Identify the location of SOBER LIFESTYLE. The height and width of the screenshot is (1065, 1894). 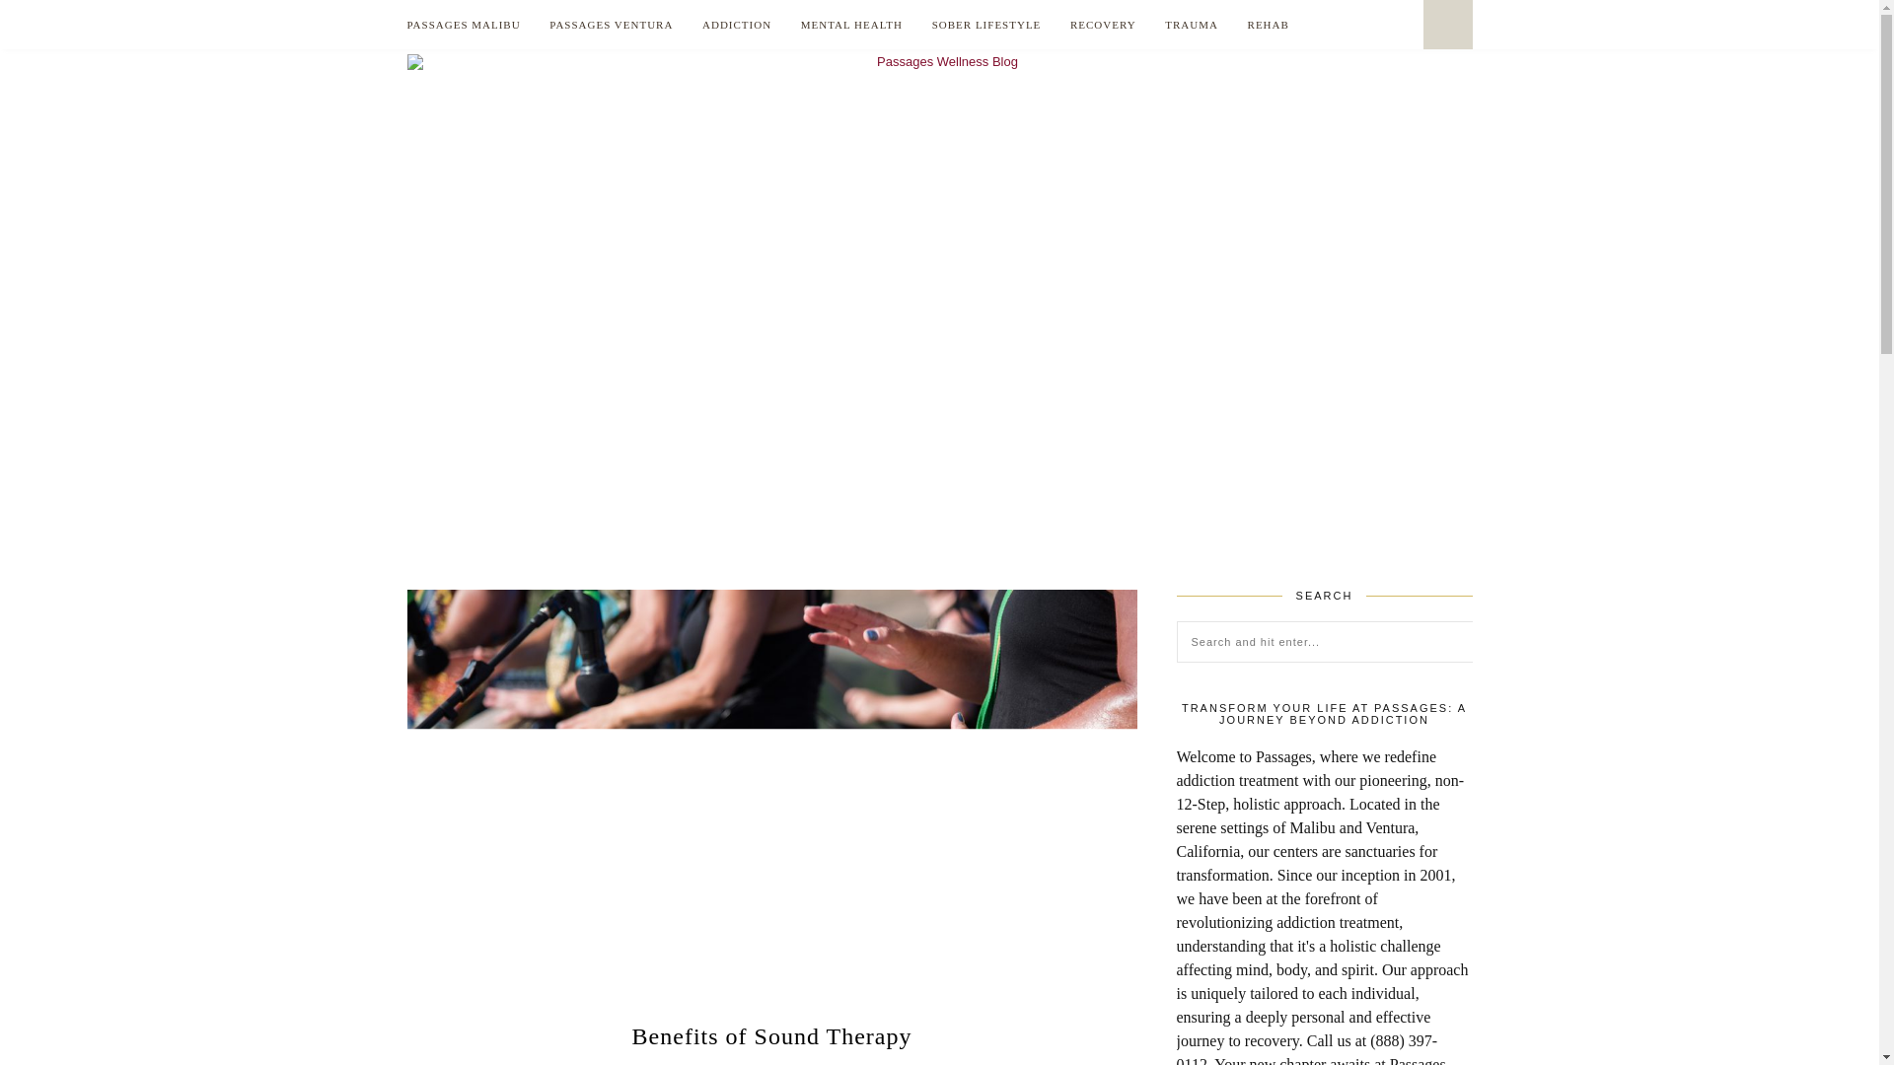
(986, 24).